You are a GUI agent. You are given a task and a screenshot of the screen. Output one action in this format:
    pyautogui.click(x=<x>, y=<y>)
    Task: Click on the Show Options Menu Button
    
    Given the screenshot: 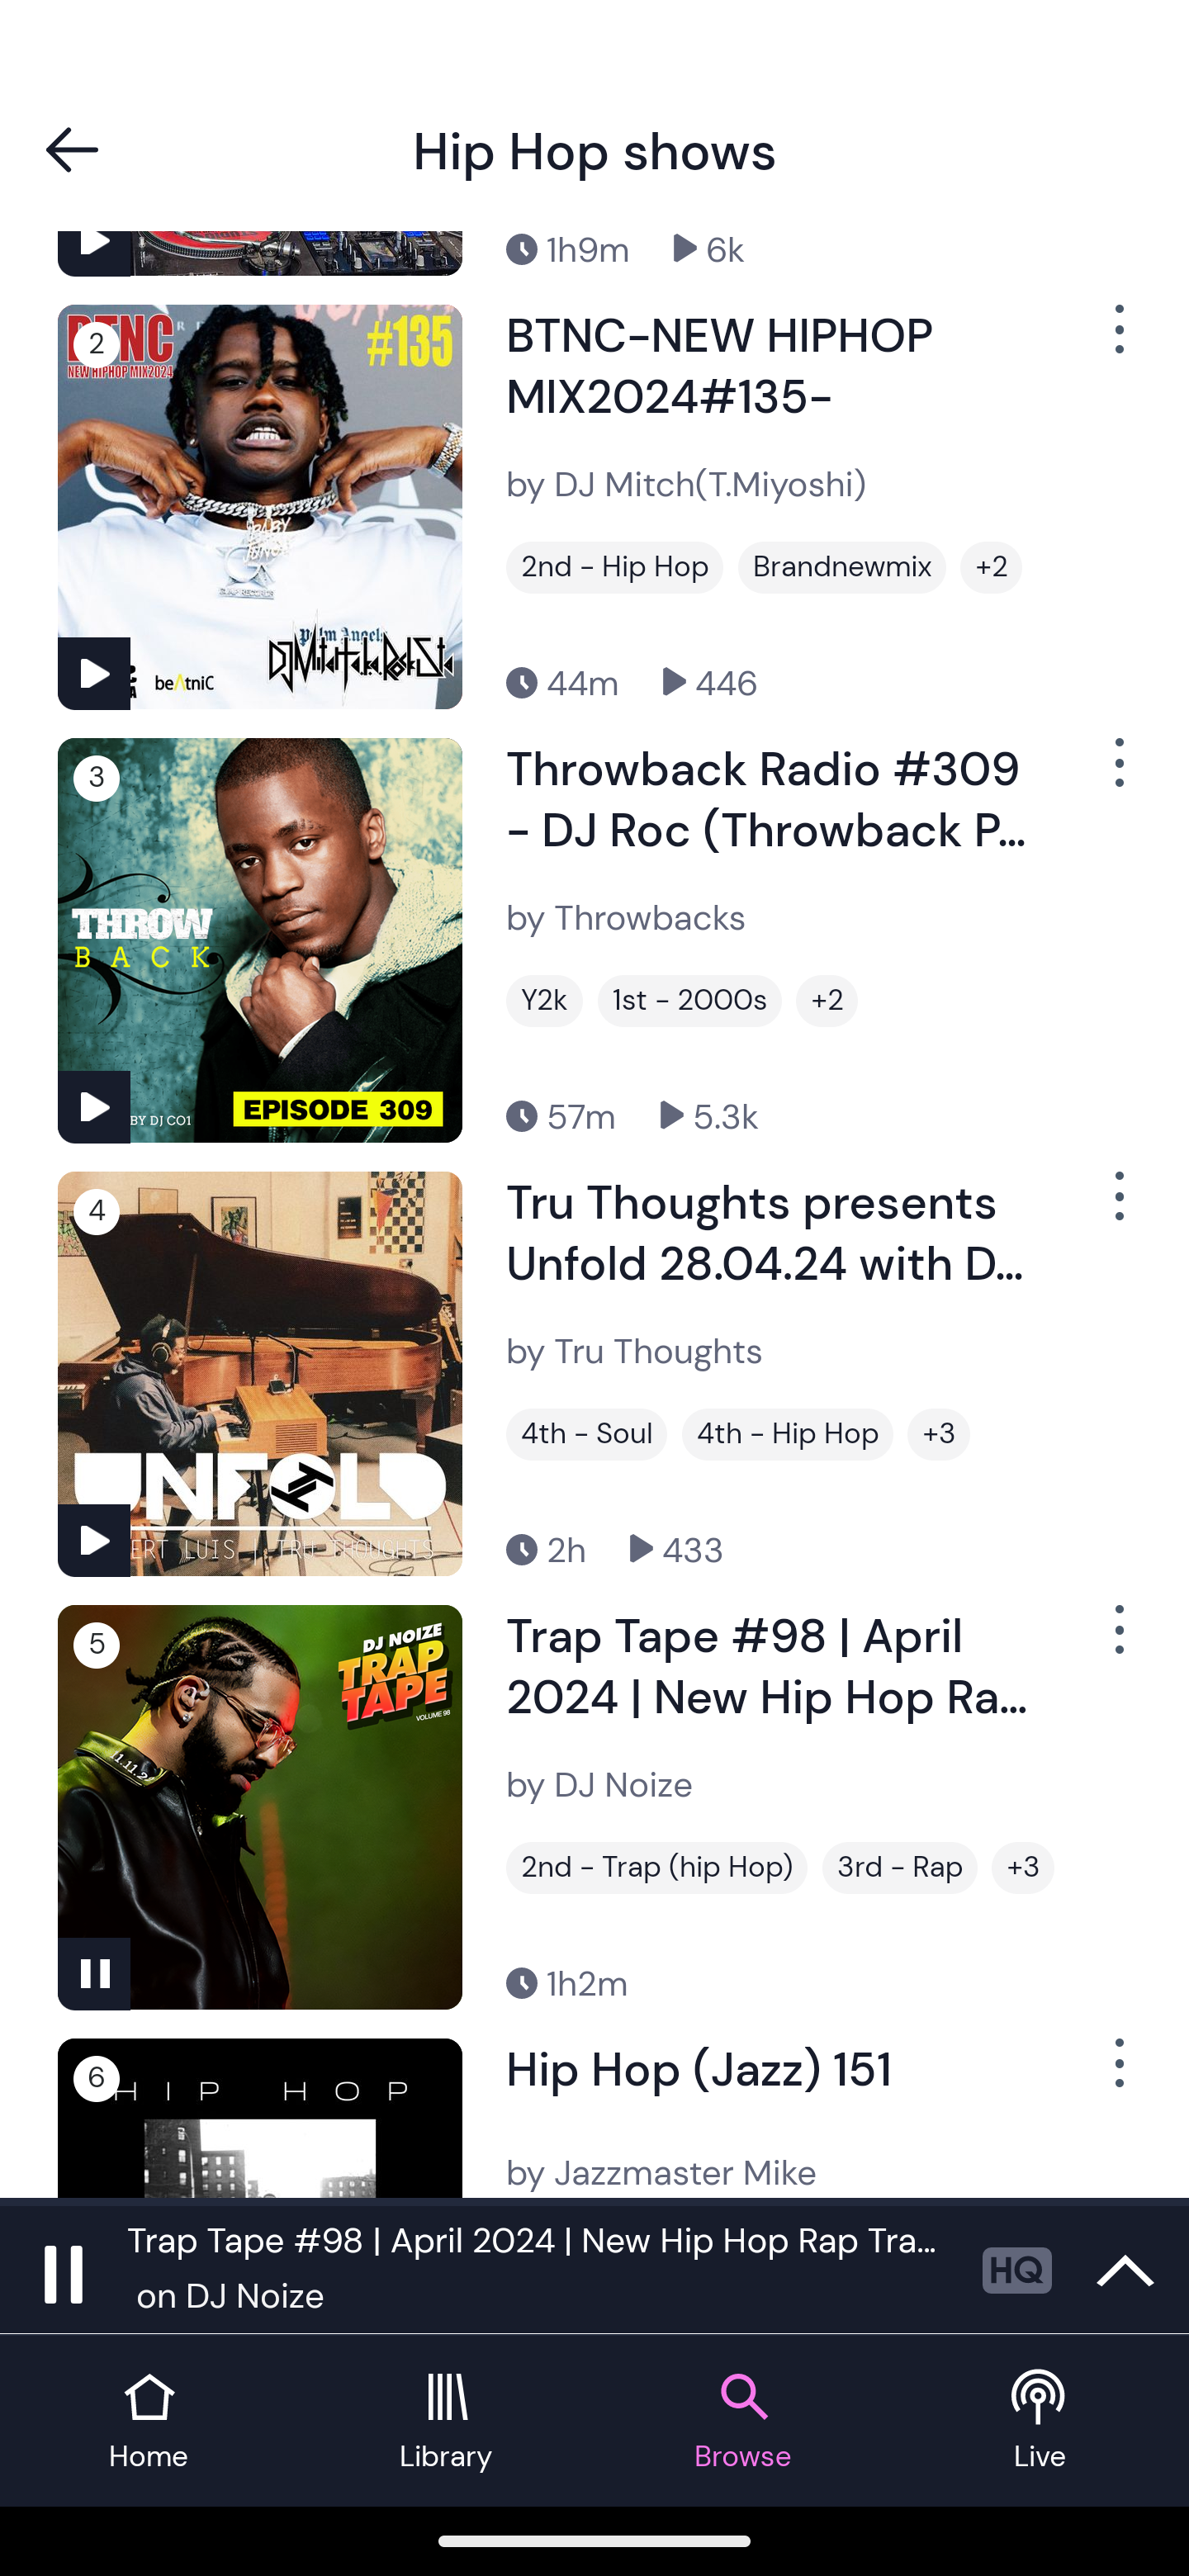 What is the action you would take?
    pyautogui.click(x=1116, y=776)
    